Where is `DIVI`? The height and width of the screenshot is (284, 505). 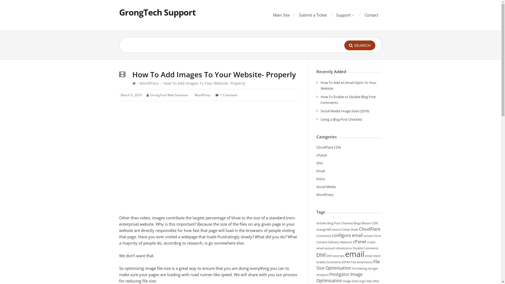
DIVI is located at coordinates (319, 163).